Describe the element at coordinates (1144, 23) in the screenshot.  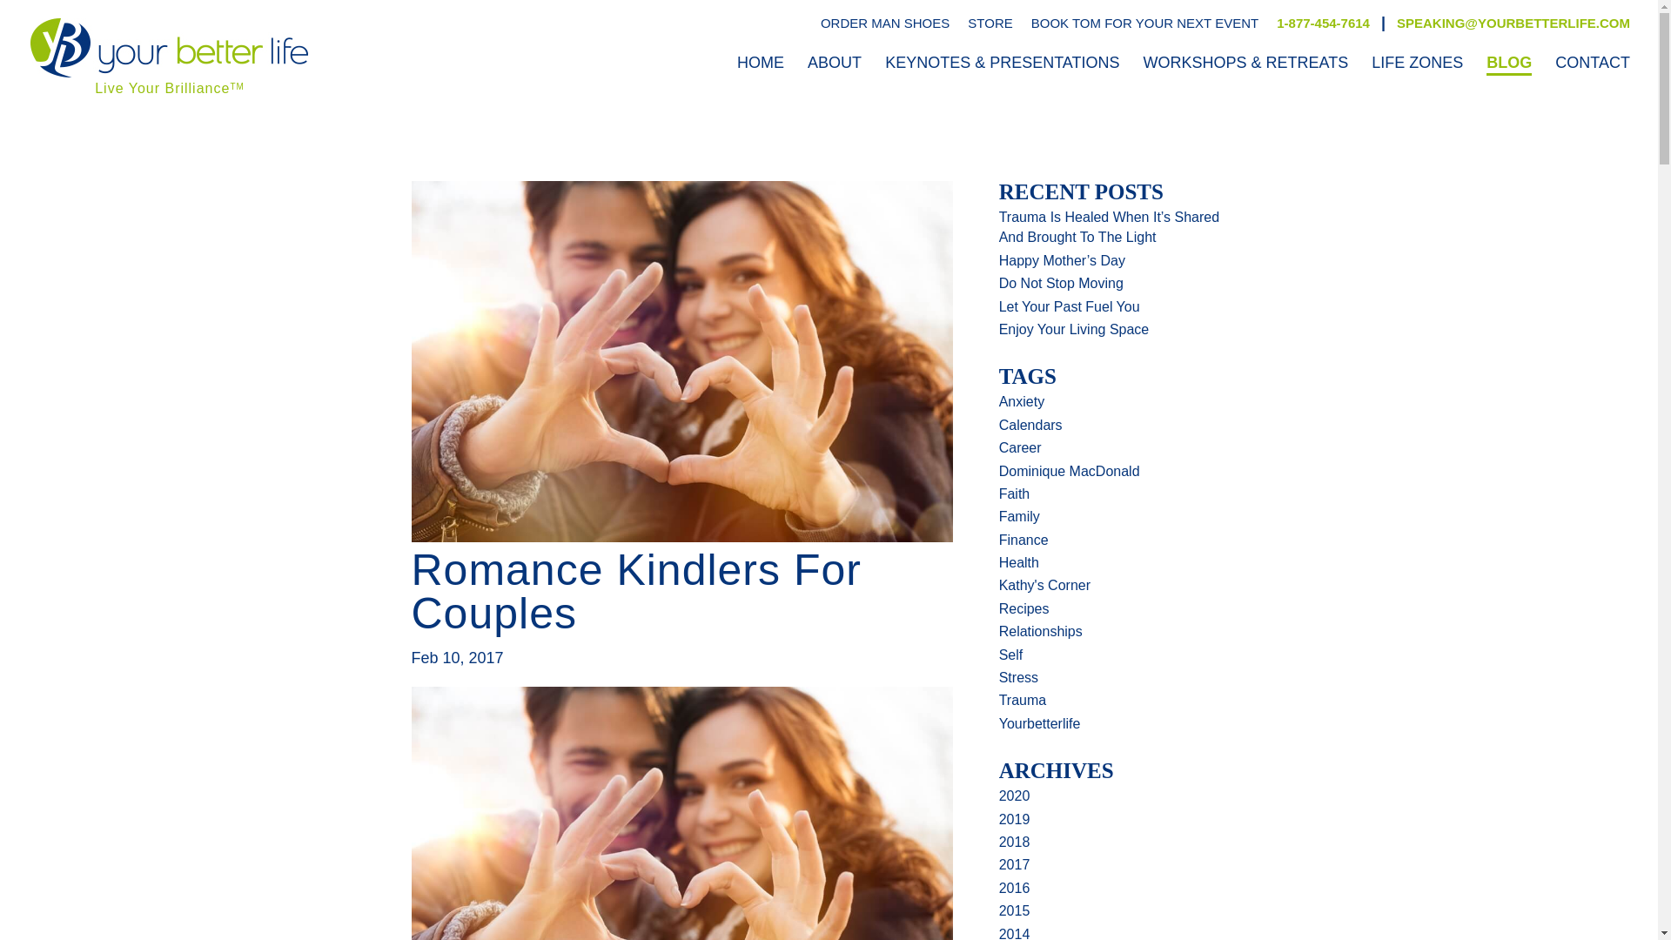
I see `BOOK TOM FOR YOUR NEXT EVENT` at that location.